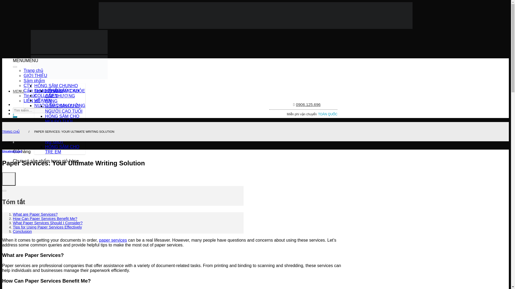 The image size is (515, 289). I want to click on What Paper Services Should I Consider?, so click(48, 223).